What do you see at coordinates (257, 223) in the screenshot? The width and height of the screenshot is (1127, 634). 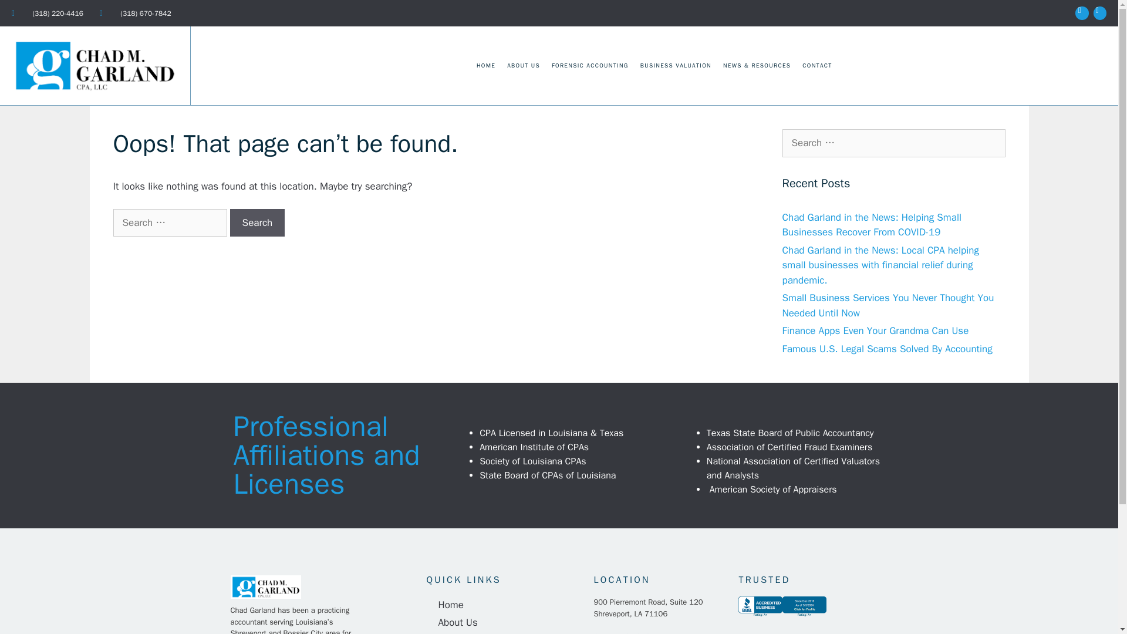 I see `Search` at bounding box center [257, 223].